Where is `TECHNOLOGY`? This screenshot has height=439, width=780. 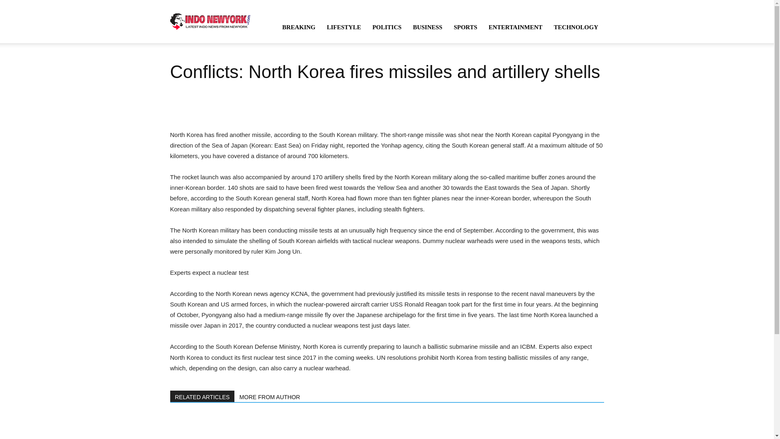 TECHNOLOGY is located at coordinates (576, 27).